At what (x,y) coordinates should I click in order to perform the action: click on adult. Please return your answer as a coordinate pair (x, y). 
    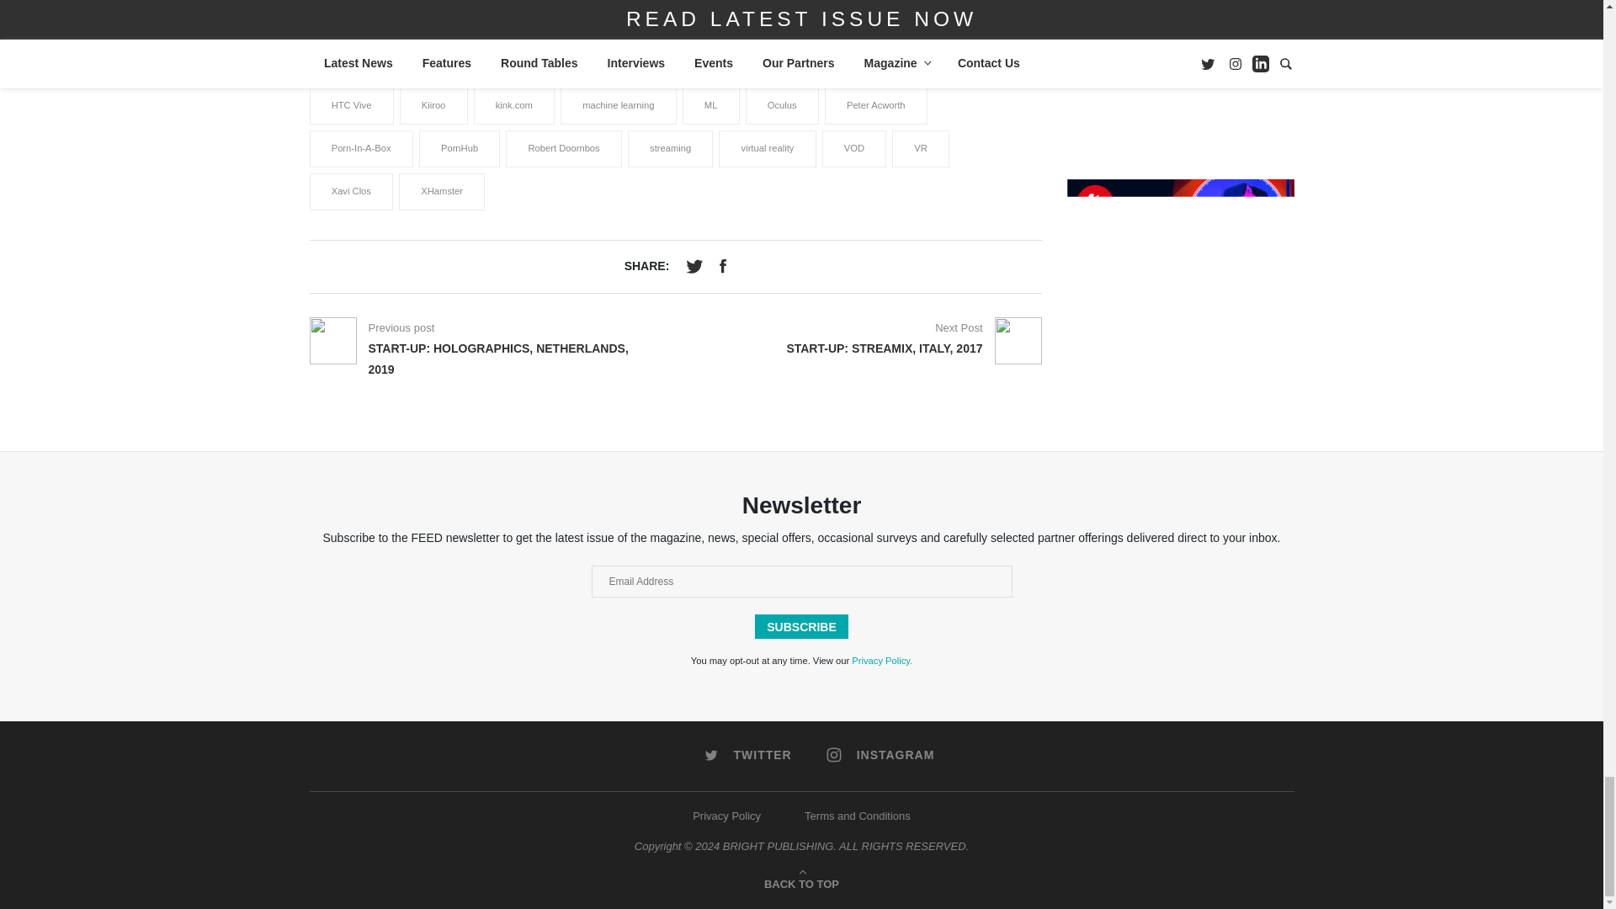
    Looking at the image, I should click on (341, 62).